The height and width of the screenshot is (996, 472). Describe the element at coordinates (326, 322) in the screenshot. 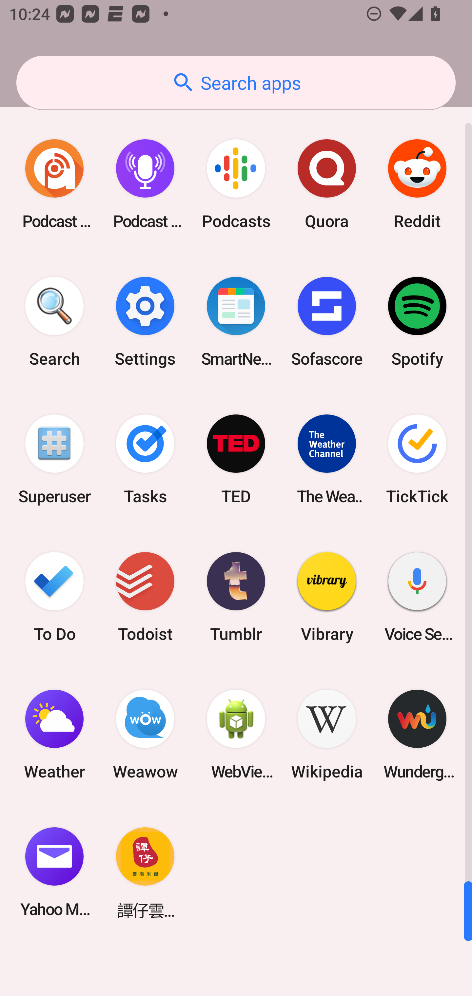

I see `Sofascore` at that location.